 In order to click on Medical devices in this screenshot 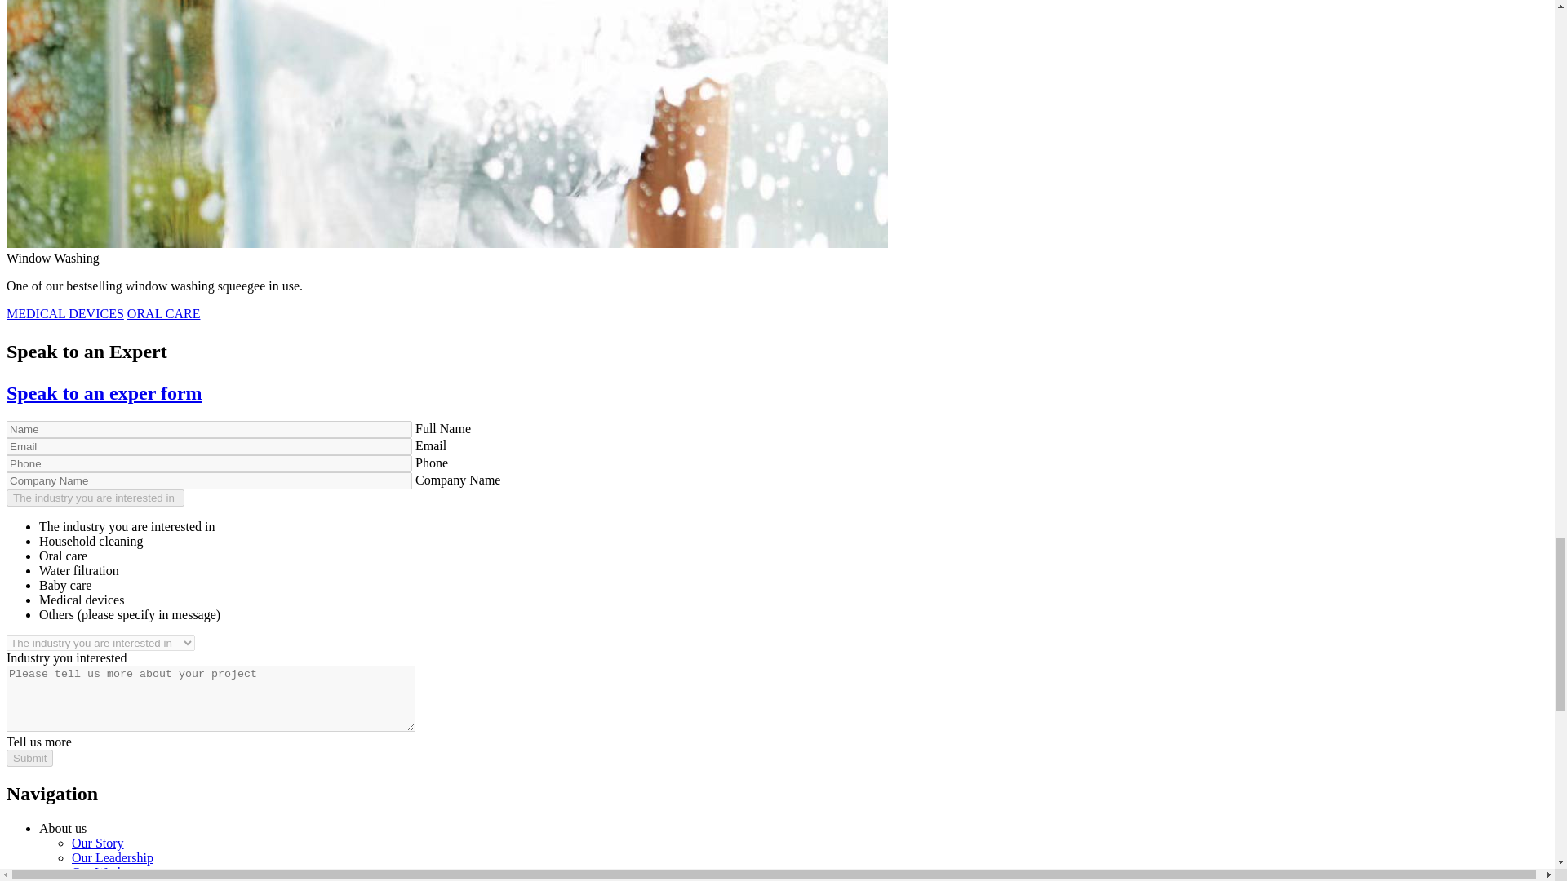, I will do `click(82, 600)`.